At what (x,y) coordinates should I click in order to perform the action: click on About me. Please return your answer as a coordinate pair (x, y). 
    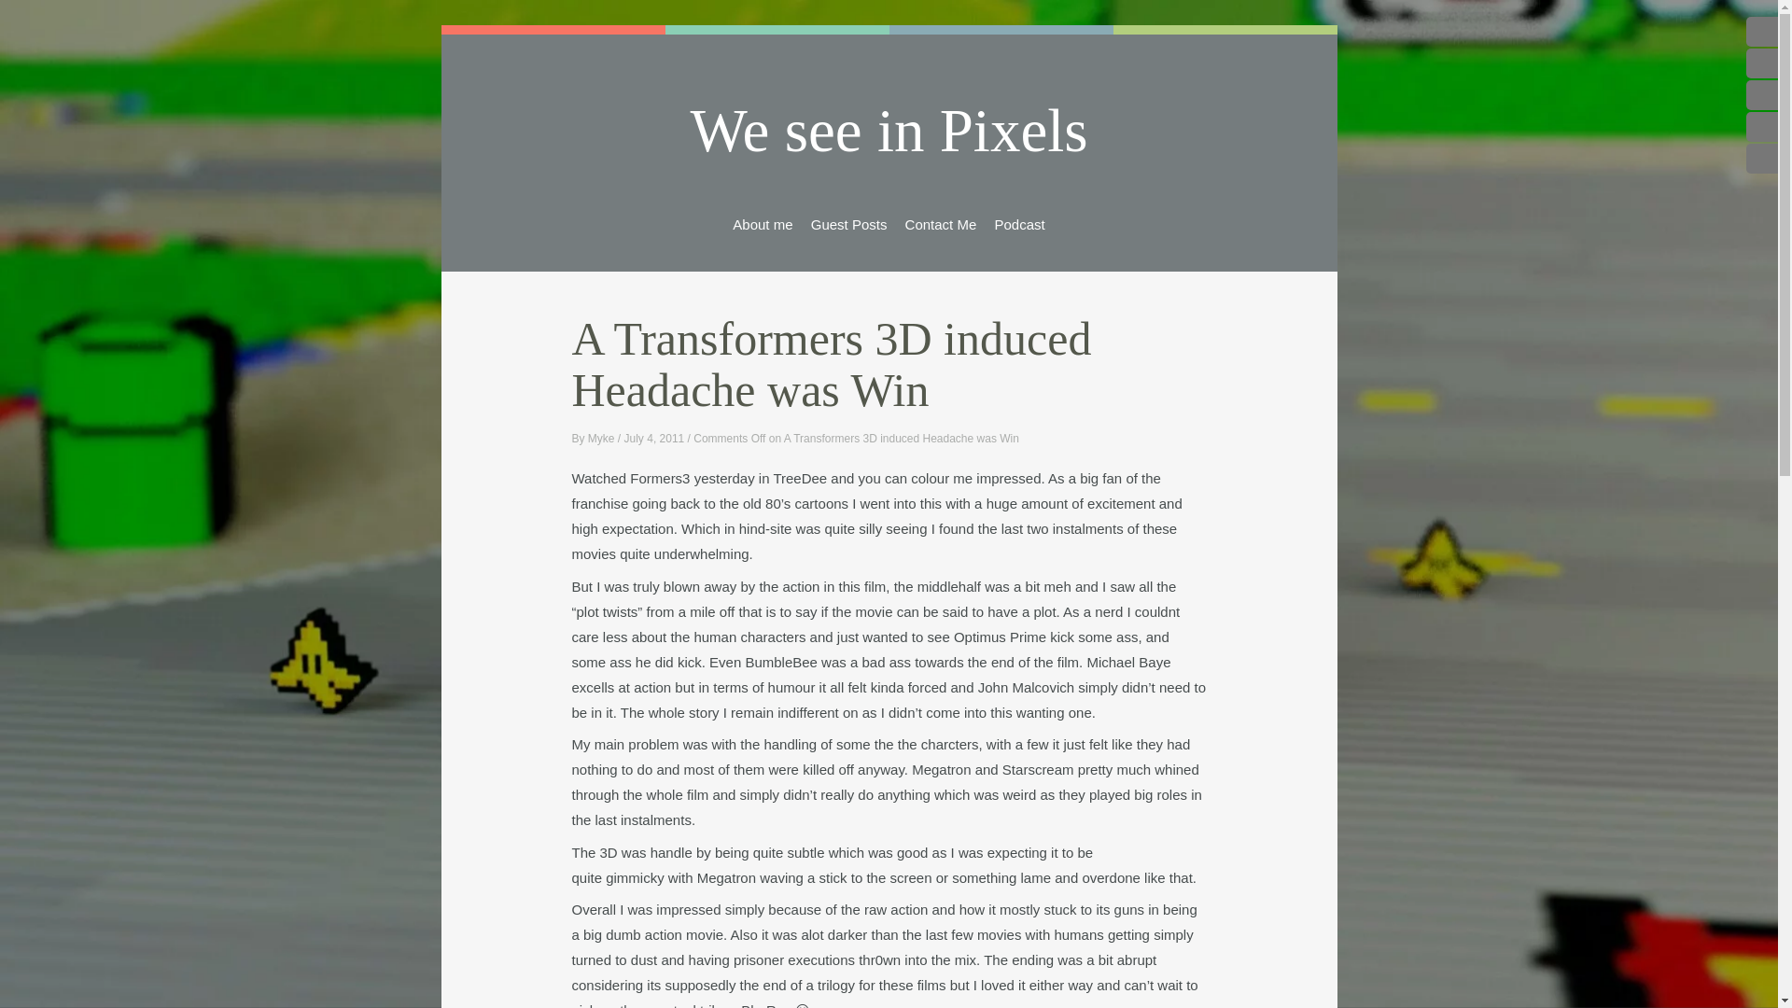
    Looking at the image, I should click on (762, 223).